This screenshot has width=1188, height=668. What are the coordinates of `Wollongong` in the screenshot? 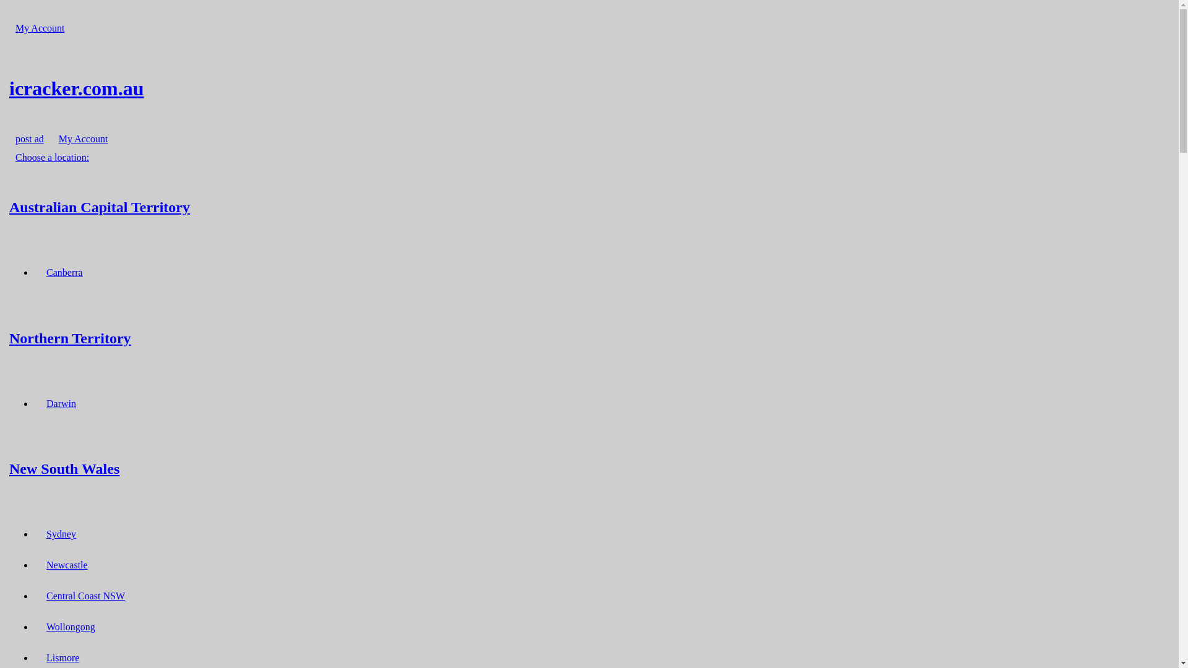 It's located at (71, 627).